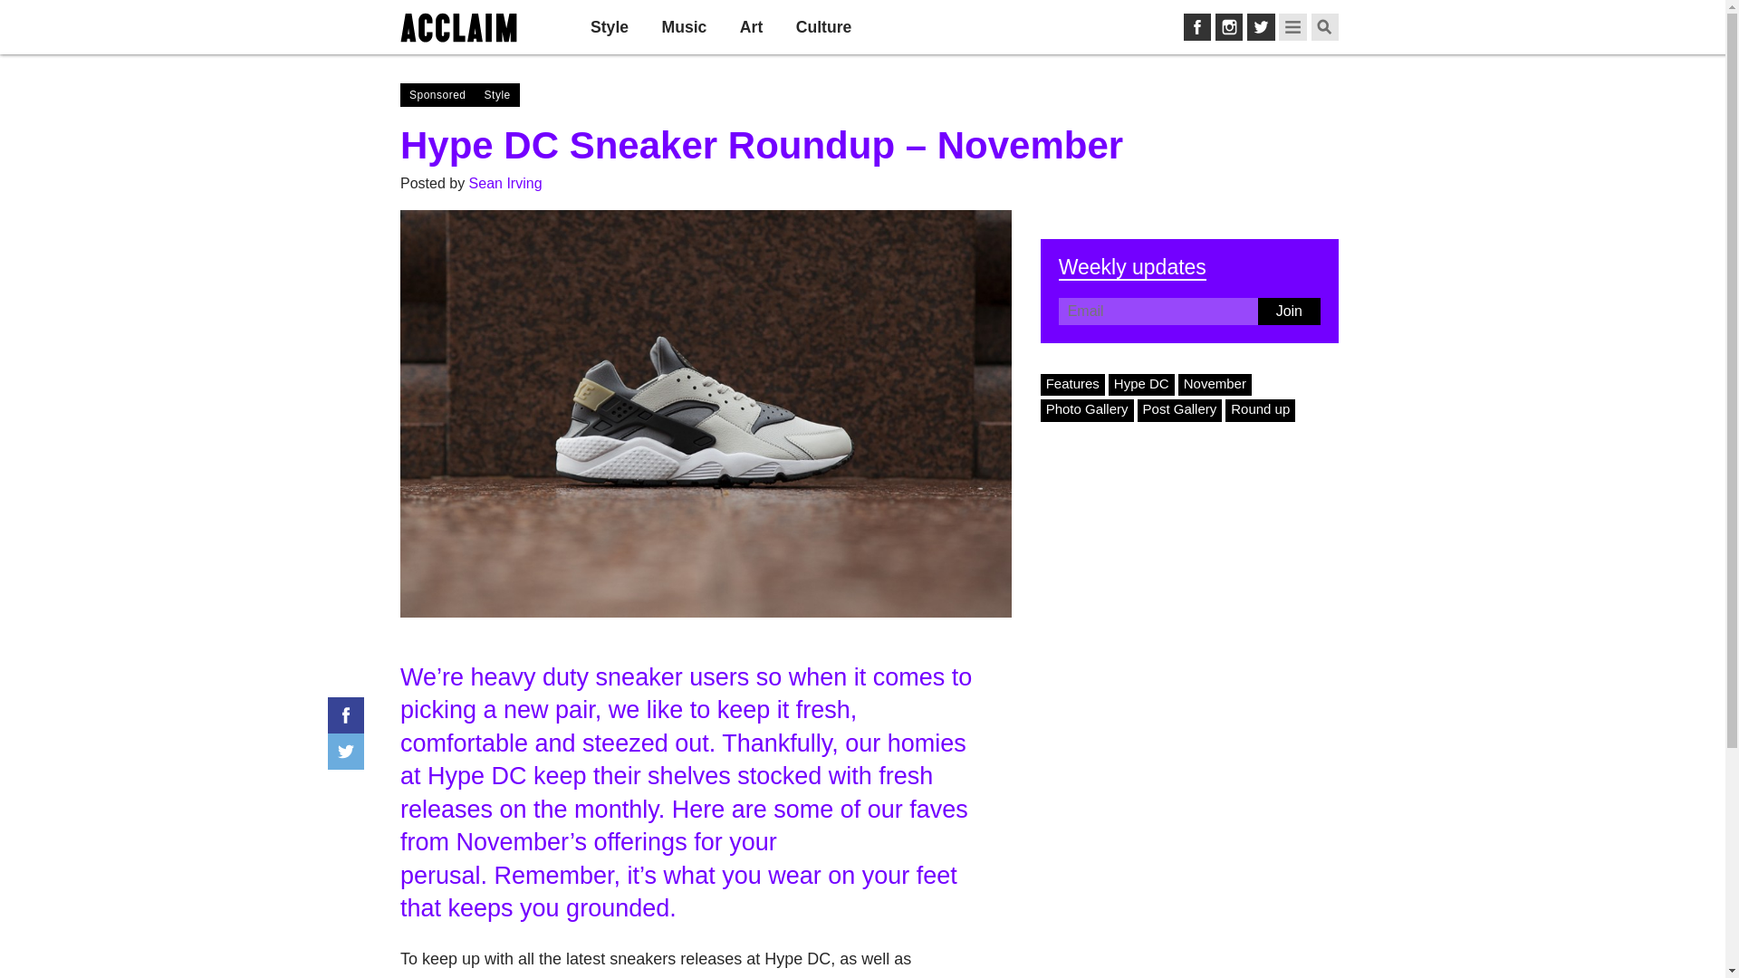 This screenshot has height=978, width=1739. Describe the element at coordinates (609, 27) in the screenshot. I see `See all Style posts` at that location.